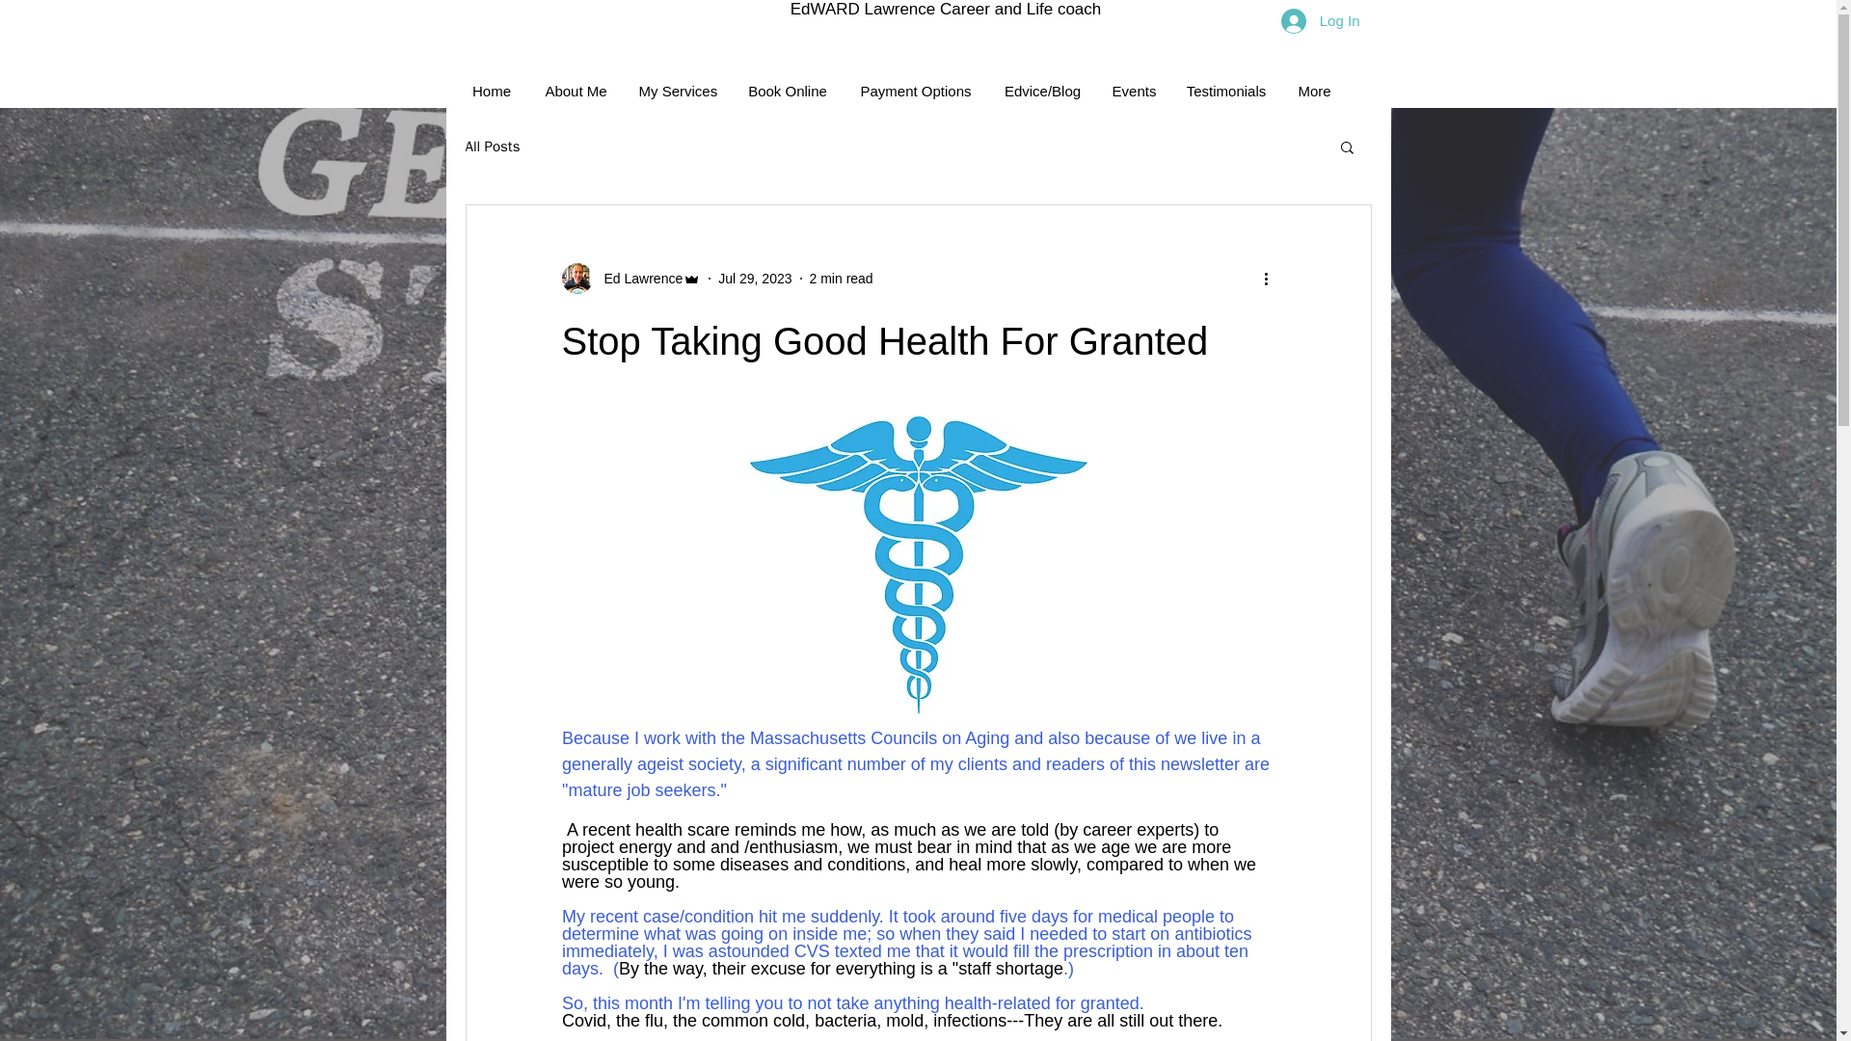 This screenshot has height=1041, width=1851. What do you see at coordinates (577, 91) in the screenshot?
I see `About Me` at bounding box center [577, 91].